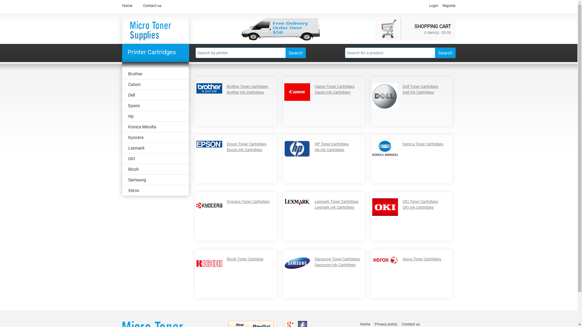 This screenshot has height=327, width=582. What do you see at coordinates (155, 180) in the screenshot?
I see `Samsung` at bounding box center [155, 180].